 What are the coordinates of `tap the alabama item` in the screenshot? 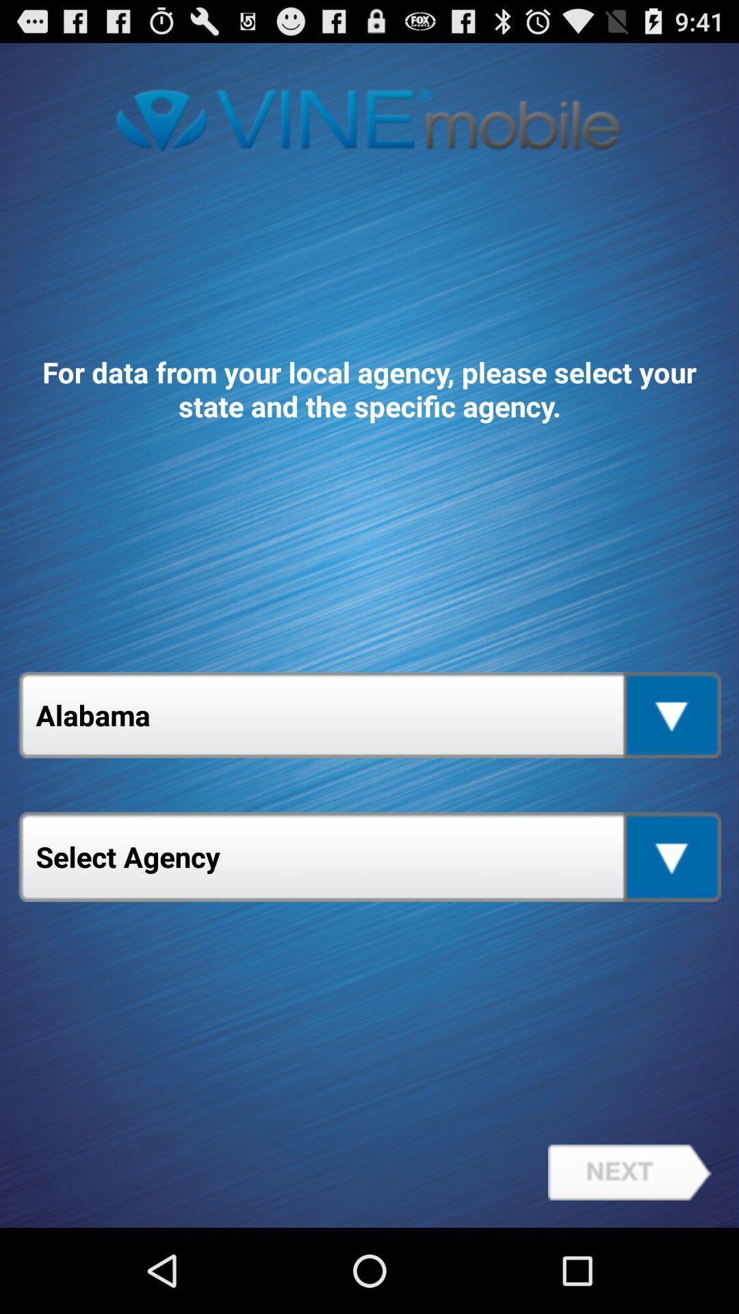 It's located at (369, 714).